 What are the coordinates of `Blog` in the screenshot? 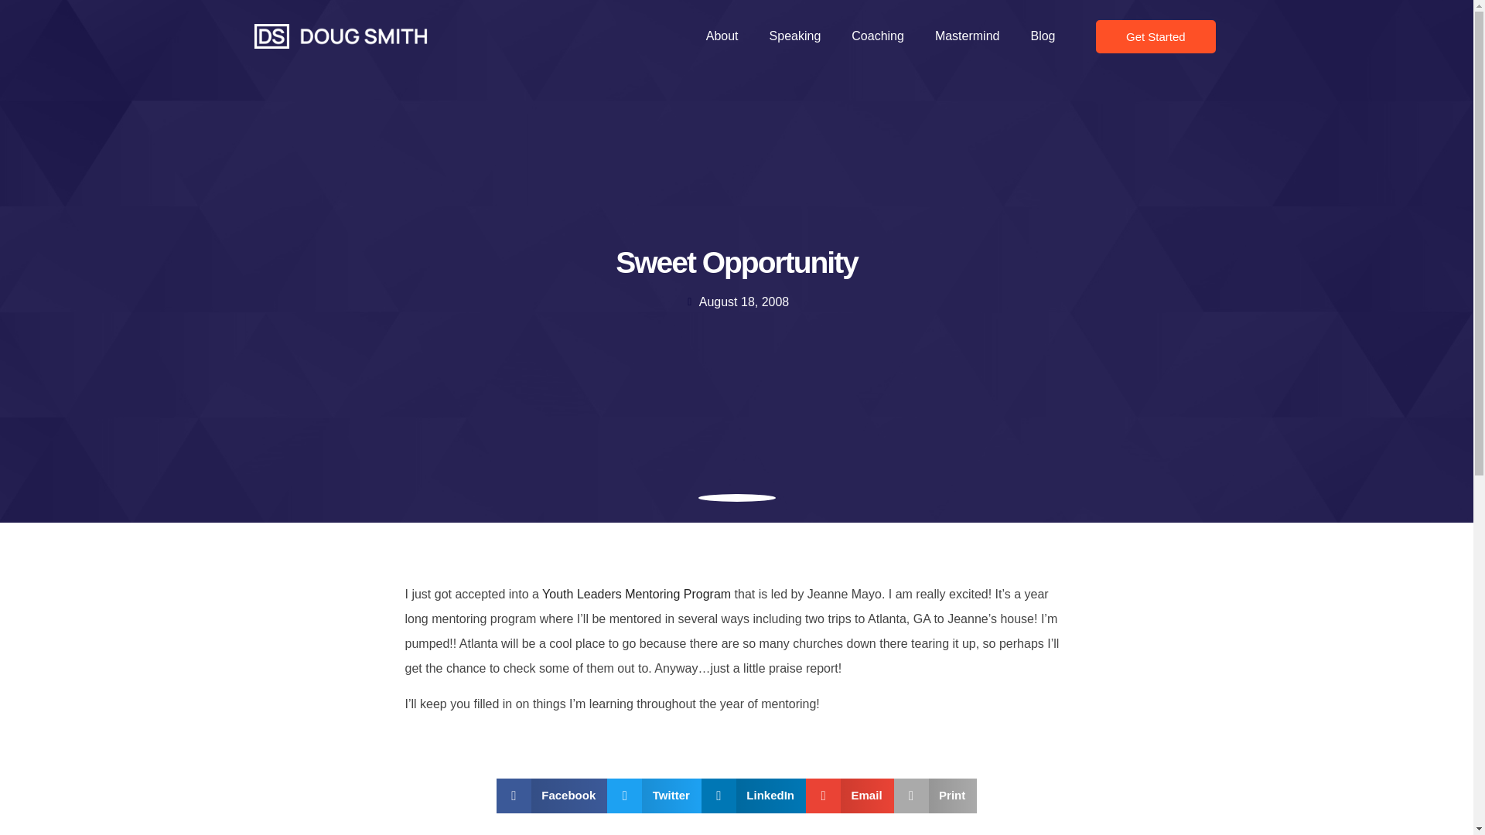 It's located at (1043, 36).